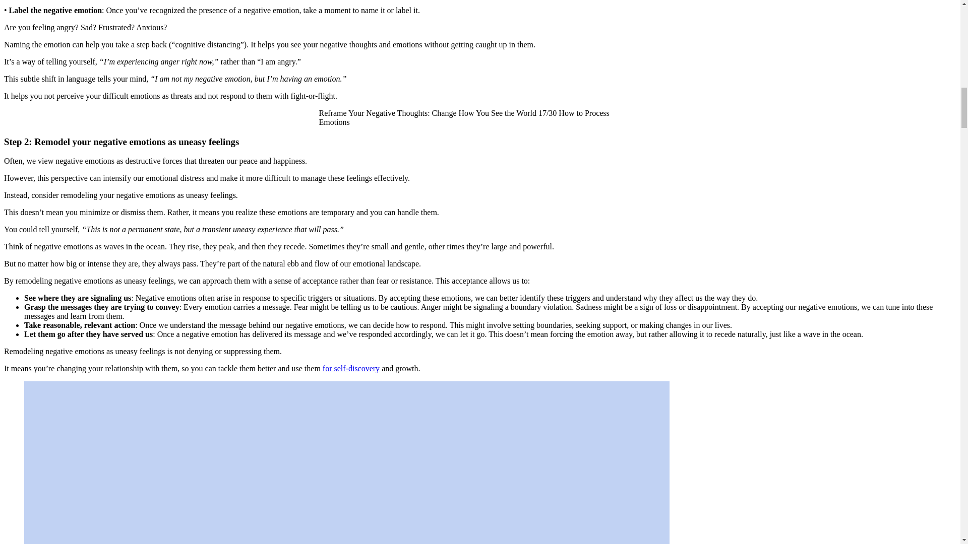 This screenshot has width=968, height=544. I want to click on for self-discovery, so click(351, 368).